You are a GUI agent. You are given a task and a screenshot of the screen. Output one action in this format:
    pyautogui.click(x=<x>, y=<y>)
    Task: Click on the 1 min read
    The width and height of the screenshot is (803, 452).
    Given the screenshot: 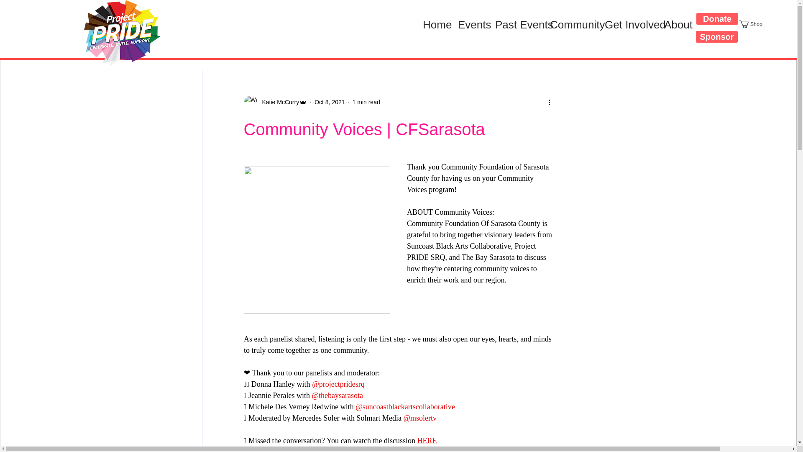 What is the action you would take?
    pyautogui.click(x=366, y=102)
    